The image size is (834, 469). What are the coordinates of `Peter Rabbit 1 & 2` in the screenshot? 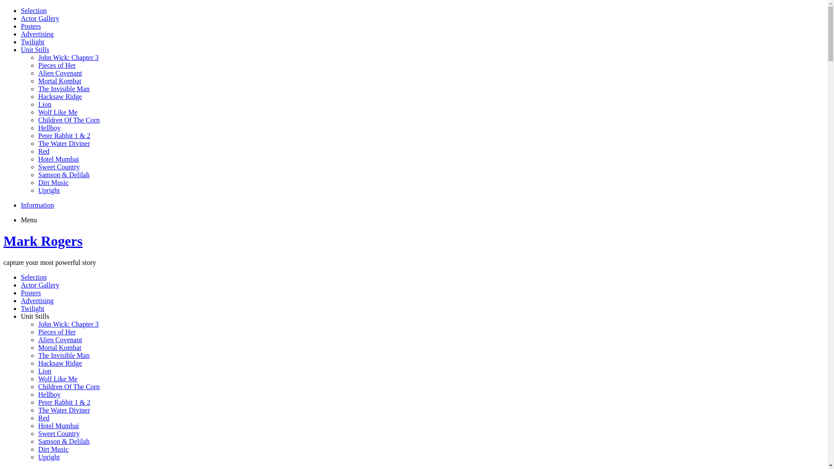 It's located at (64, 402).